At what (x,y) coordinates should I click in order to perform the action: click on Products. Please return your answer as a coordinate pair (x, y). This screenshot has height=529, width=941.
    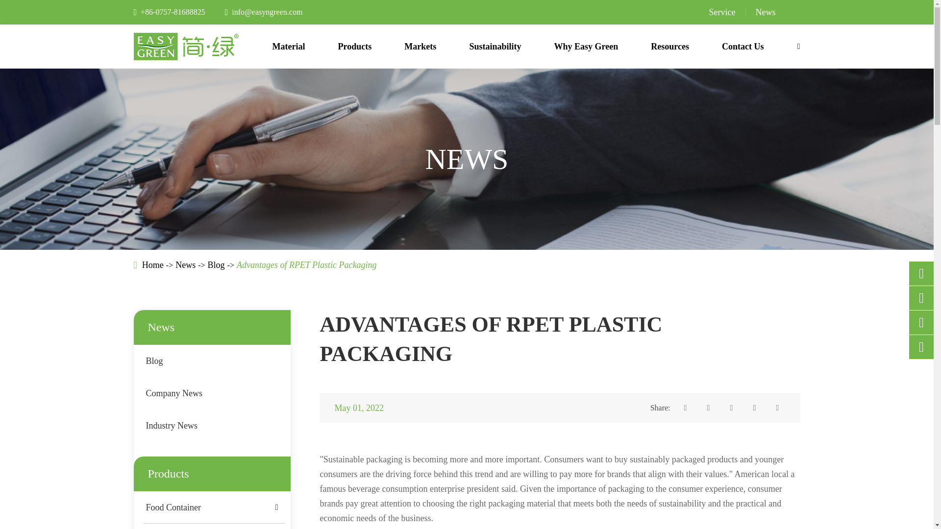
    Looking at the image, I should click on (355, 46).